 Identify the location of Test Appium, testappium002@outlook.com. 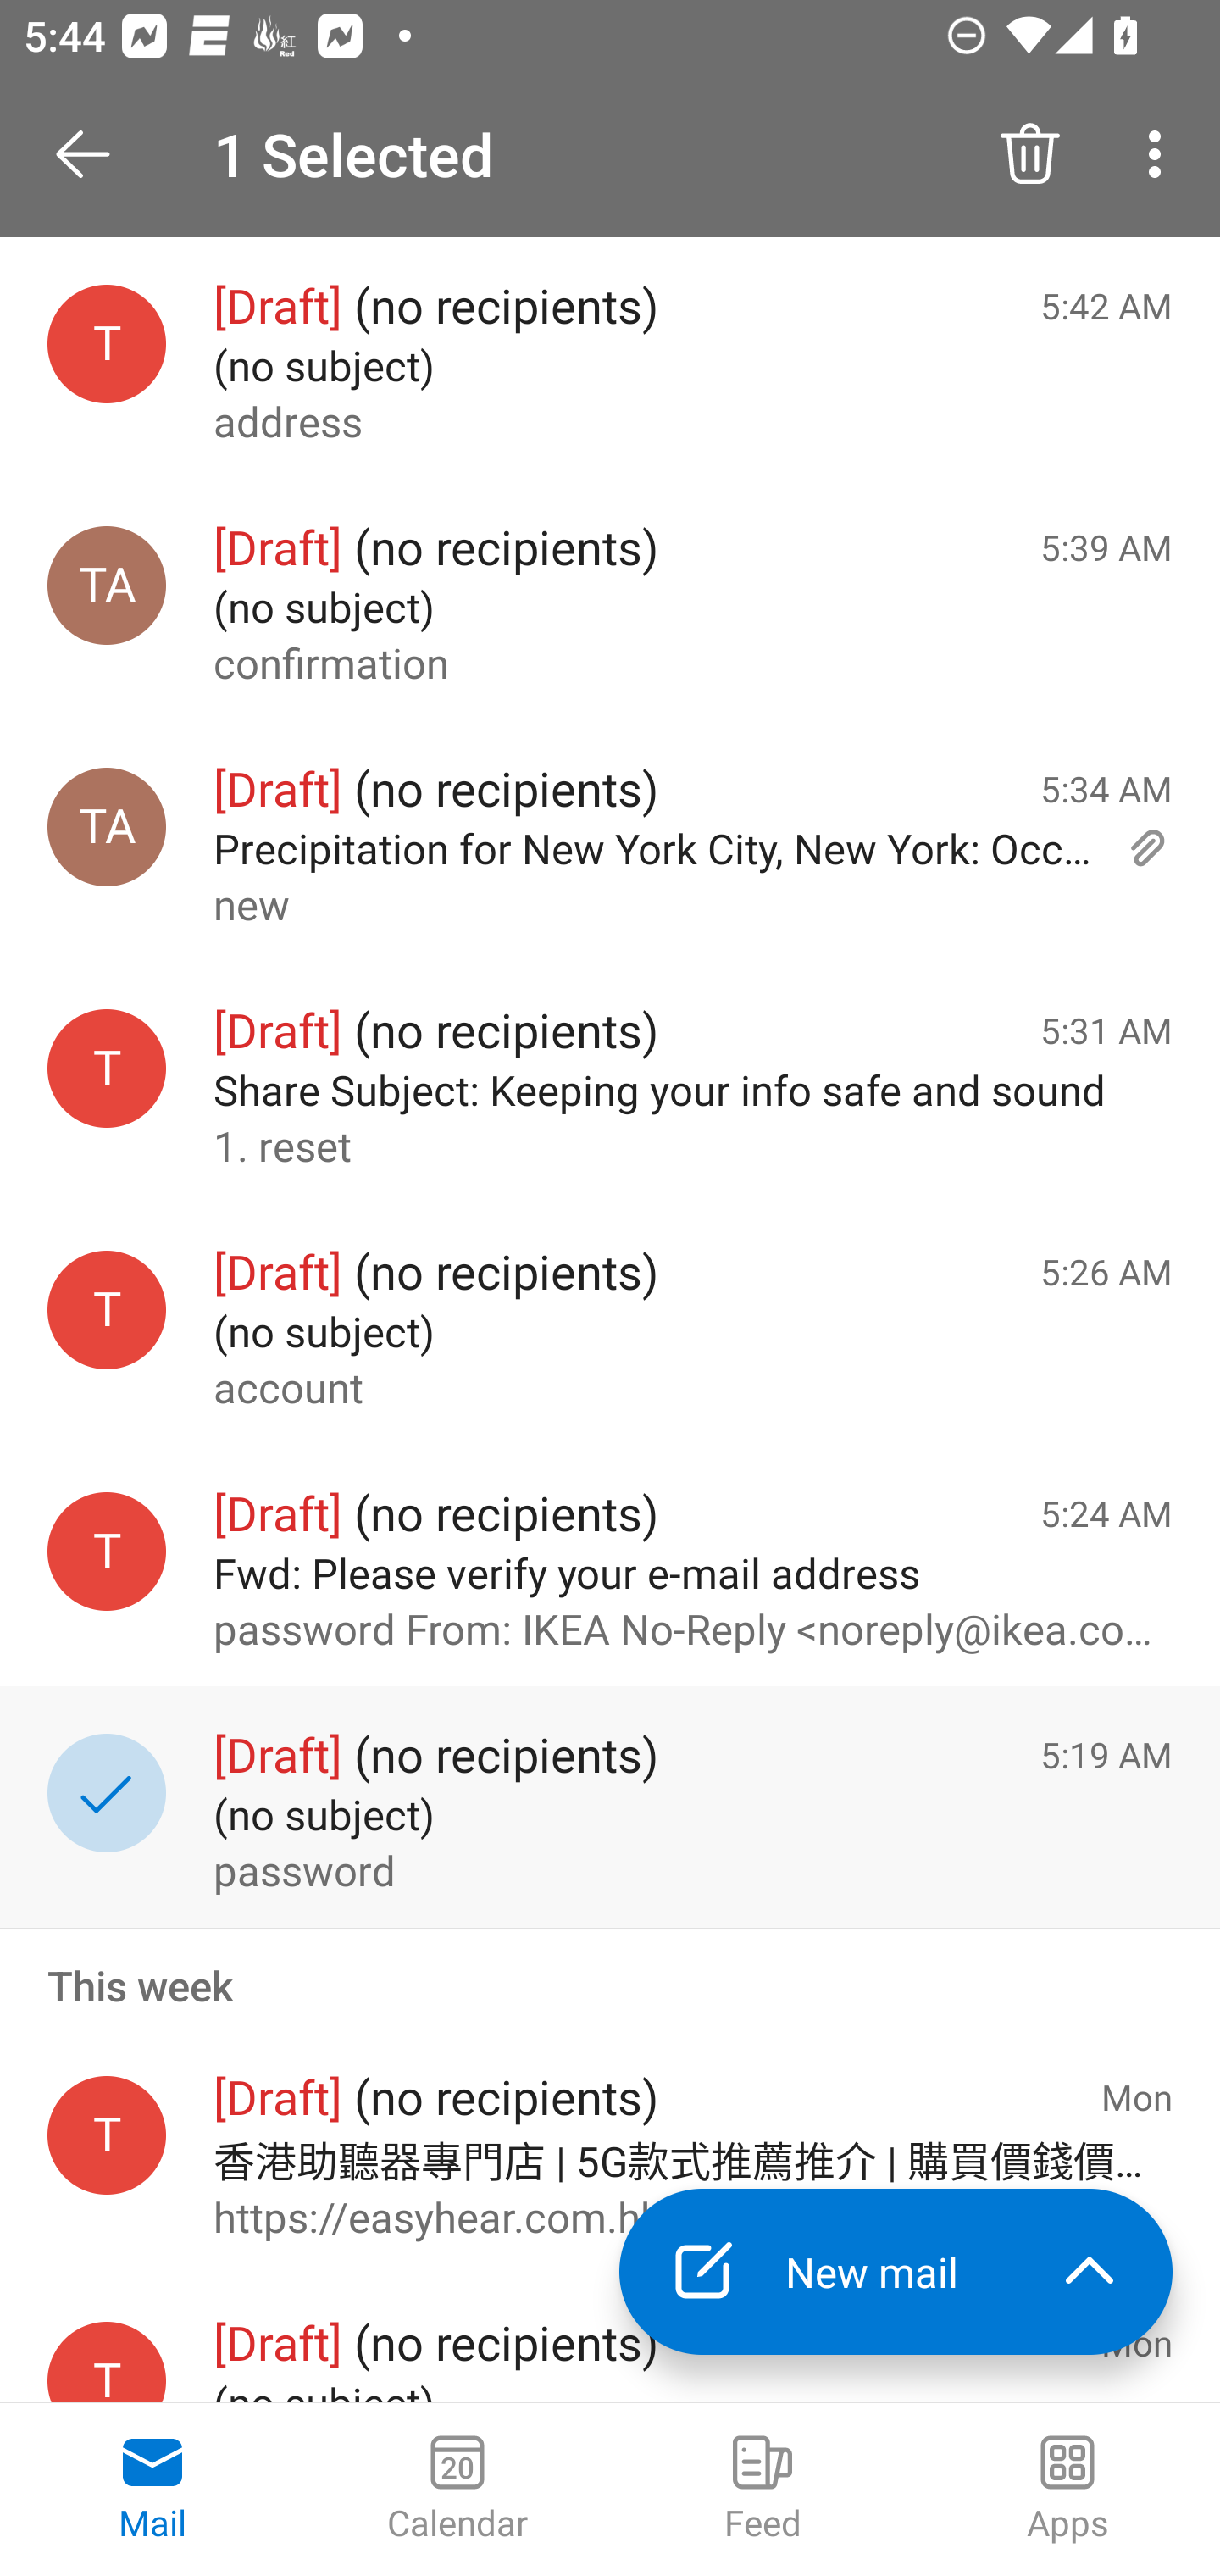
(107, 585).